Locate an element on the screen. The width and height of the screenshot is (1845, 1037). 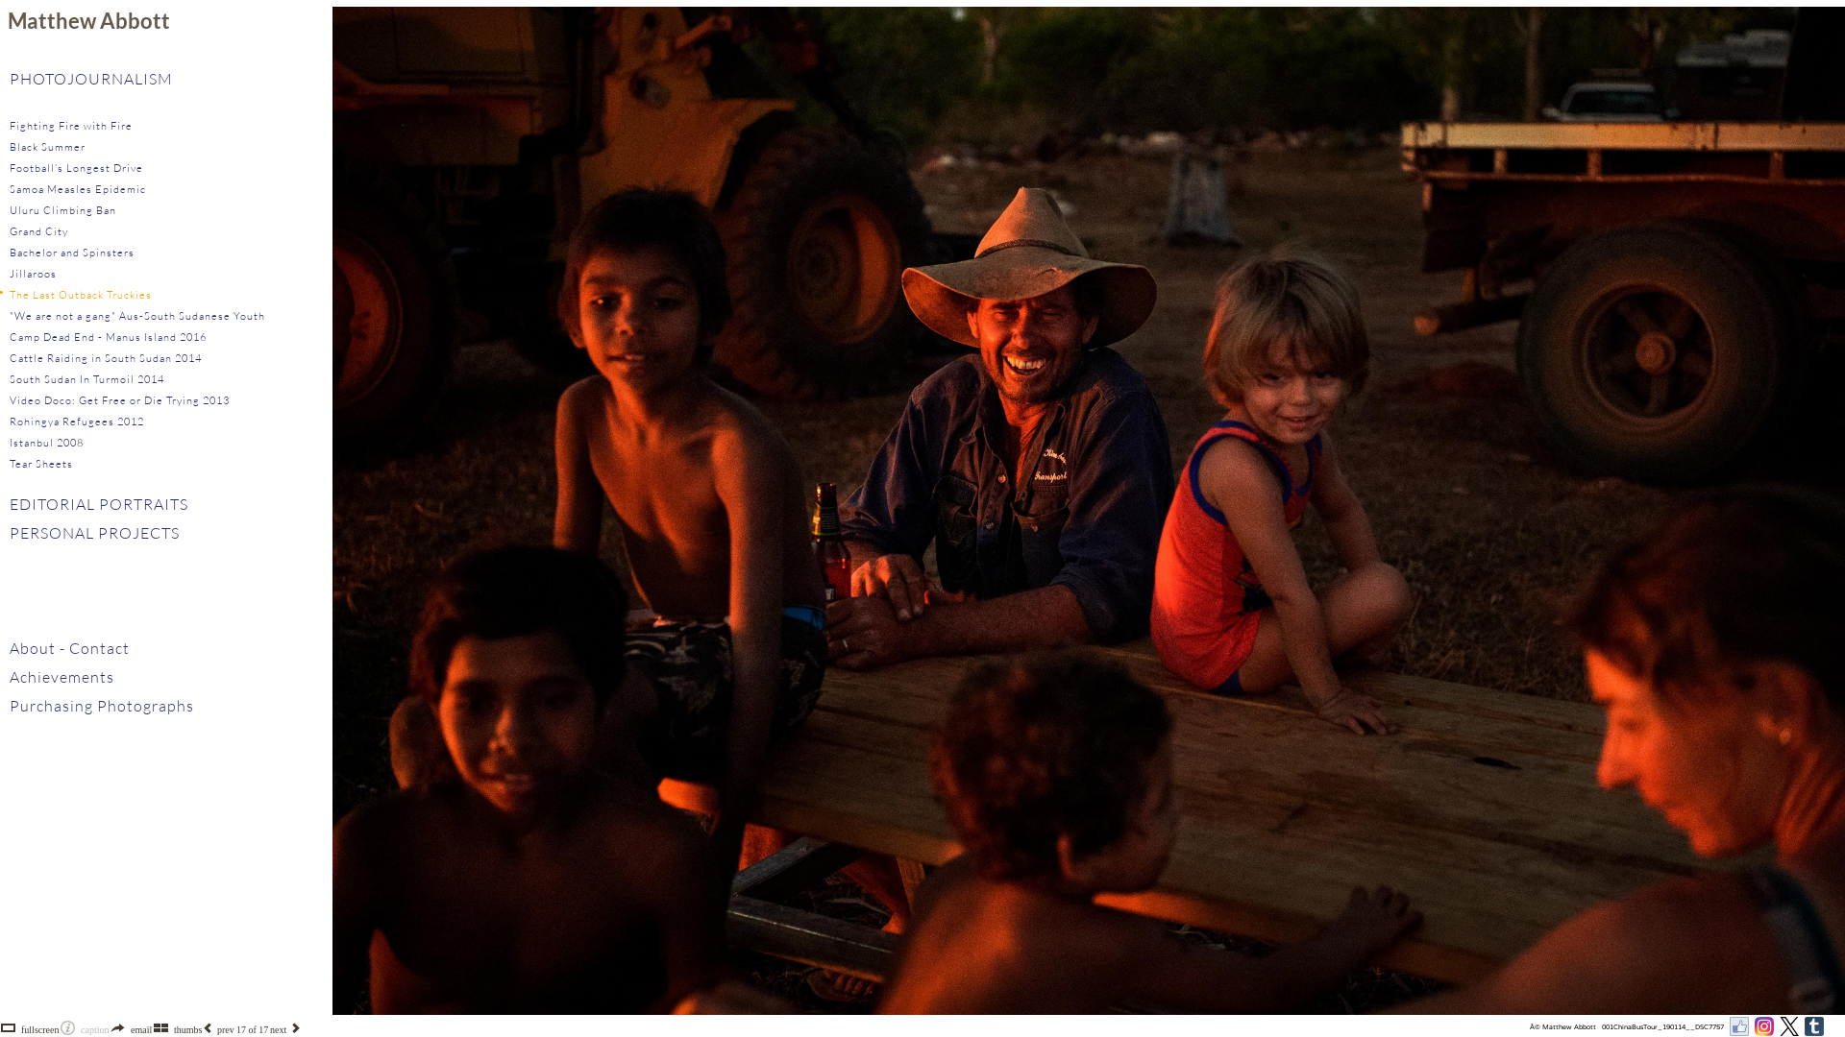
fullscreen is located at coordinates (40, 1029).